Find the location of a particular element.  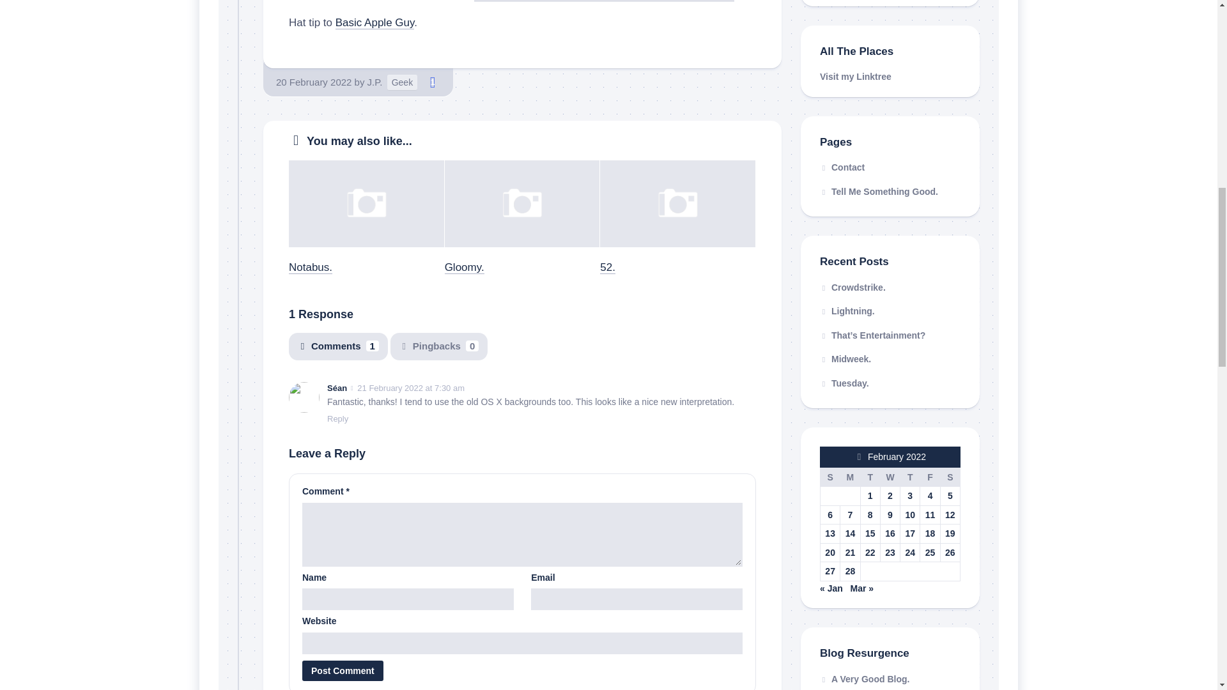

Notabus. is located at coordinates (311, 267).